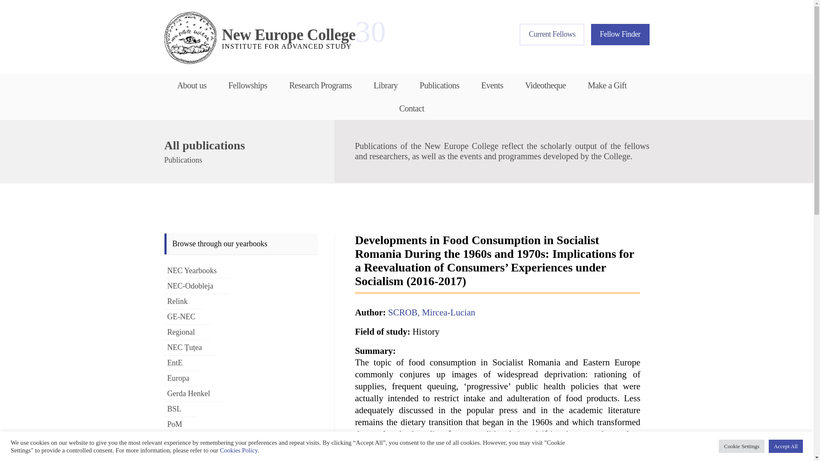  Describe the element at coordinates (248, 85) in the screenshot. I see `Library` at that location.